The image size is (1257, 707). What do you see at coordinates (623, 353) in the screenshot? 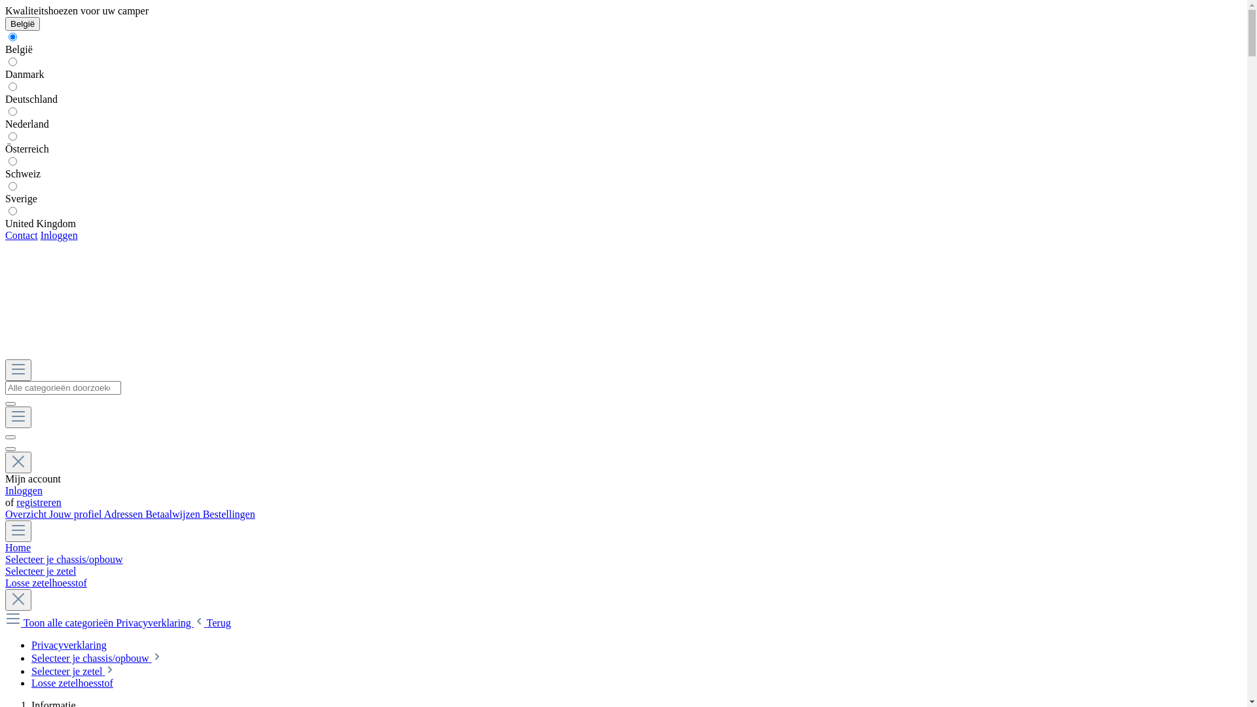
I see `Naar de startpagina` at bounding box center [623, 353].